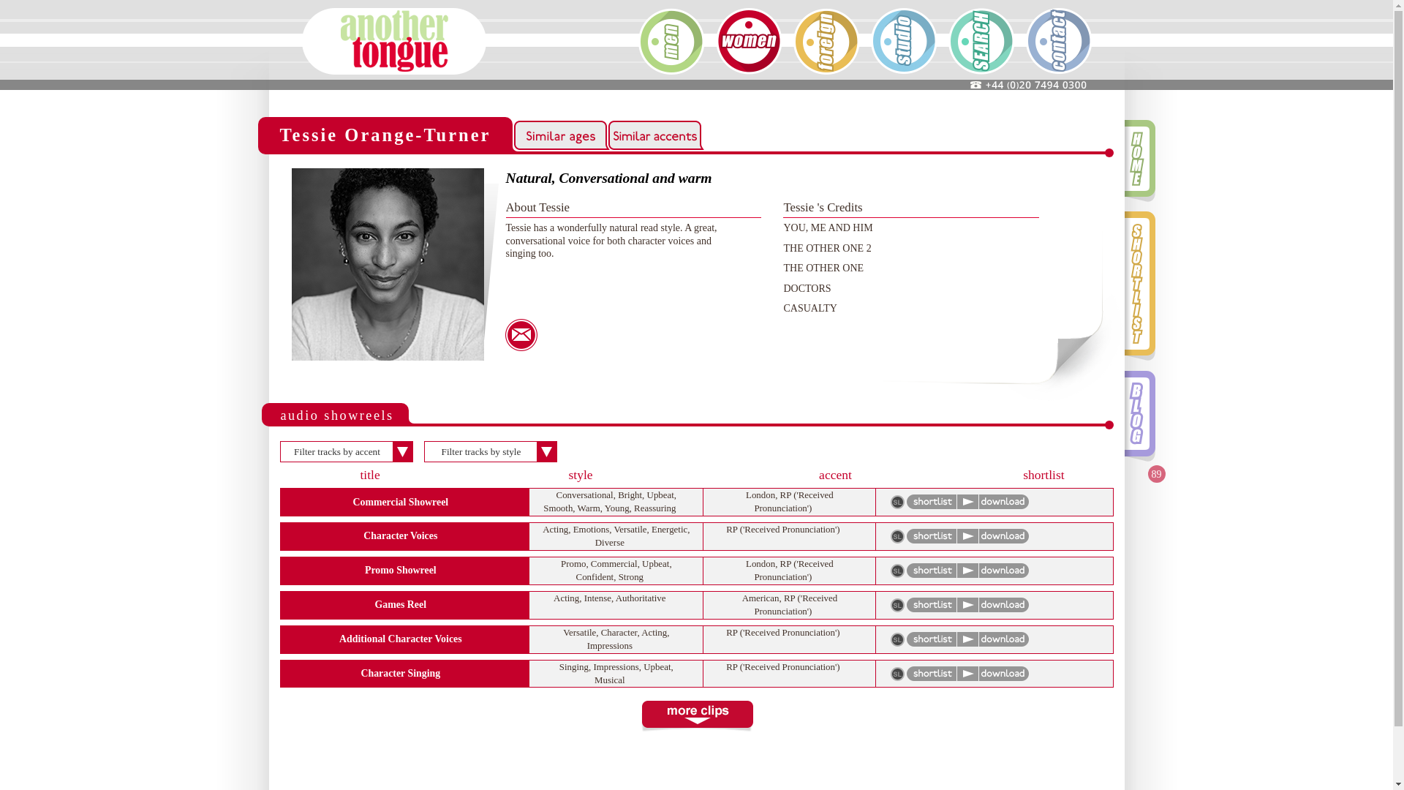  What do you see at coordinates (654, 135) in the screenshot?
I see `Similar Accents` at bounding box center [654, 135].